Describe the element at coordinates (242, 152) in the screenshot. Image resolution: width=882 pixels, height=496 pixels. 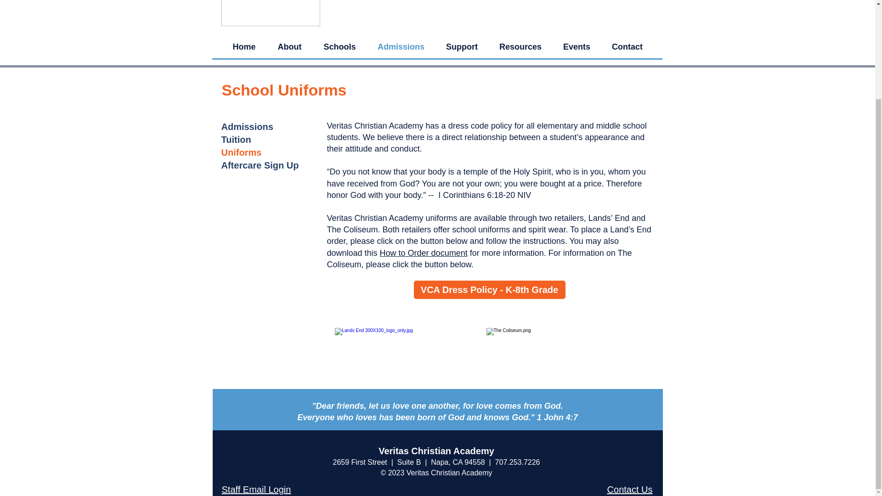
I see `Uniforms` at that location.